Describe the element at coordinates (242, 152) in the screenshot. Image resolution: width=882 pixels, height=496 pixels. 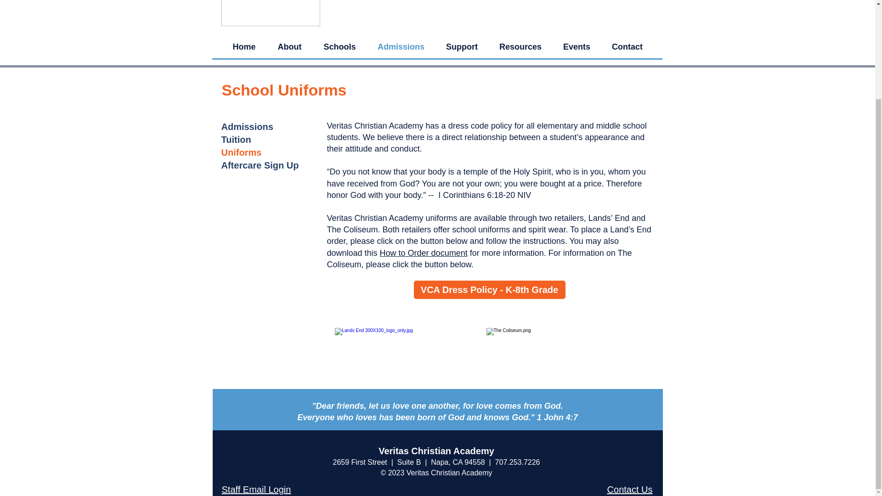
I see `Uniforms` at that location.